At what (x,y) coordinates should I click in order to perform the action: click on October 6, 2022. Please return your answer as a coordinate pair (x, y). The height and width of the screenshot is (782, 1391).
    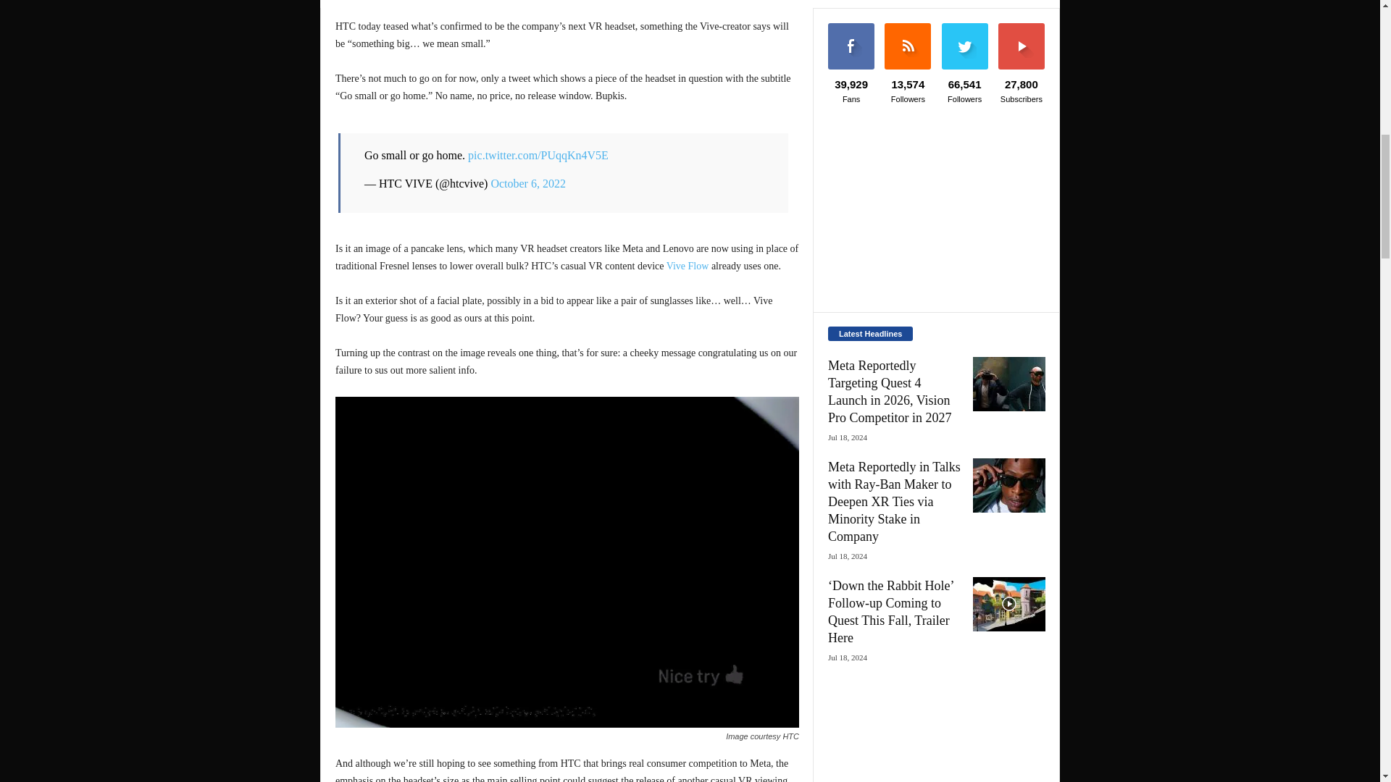
    Looking at the image, I should click on (528, 184).